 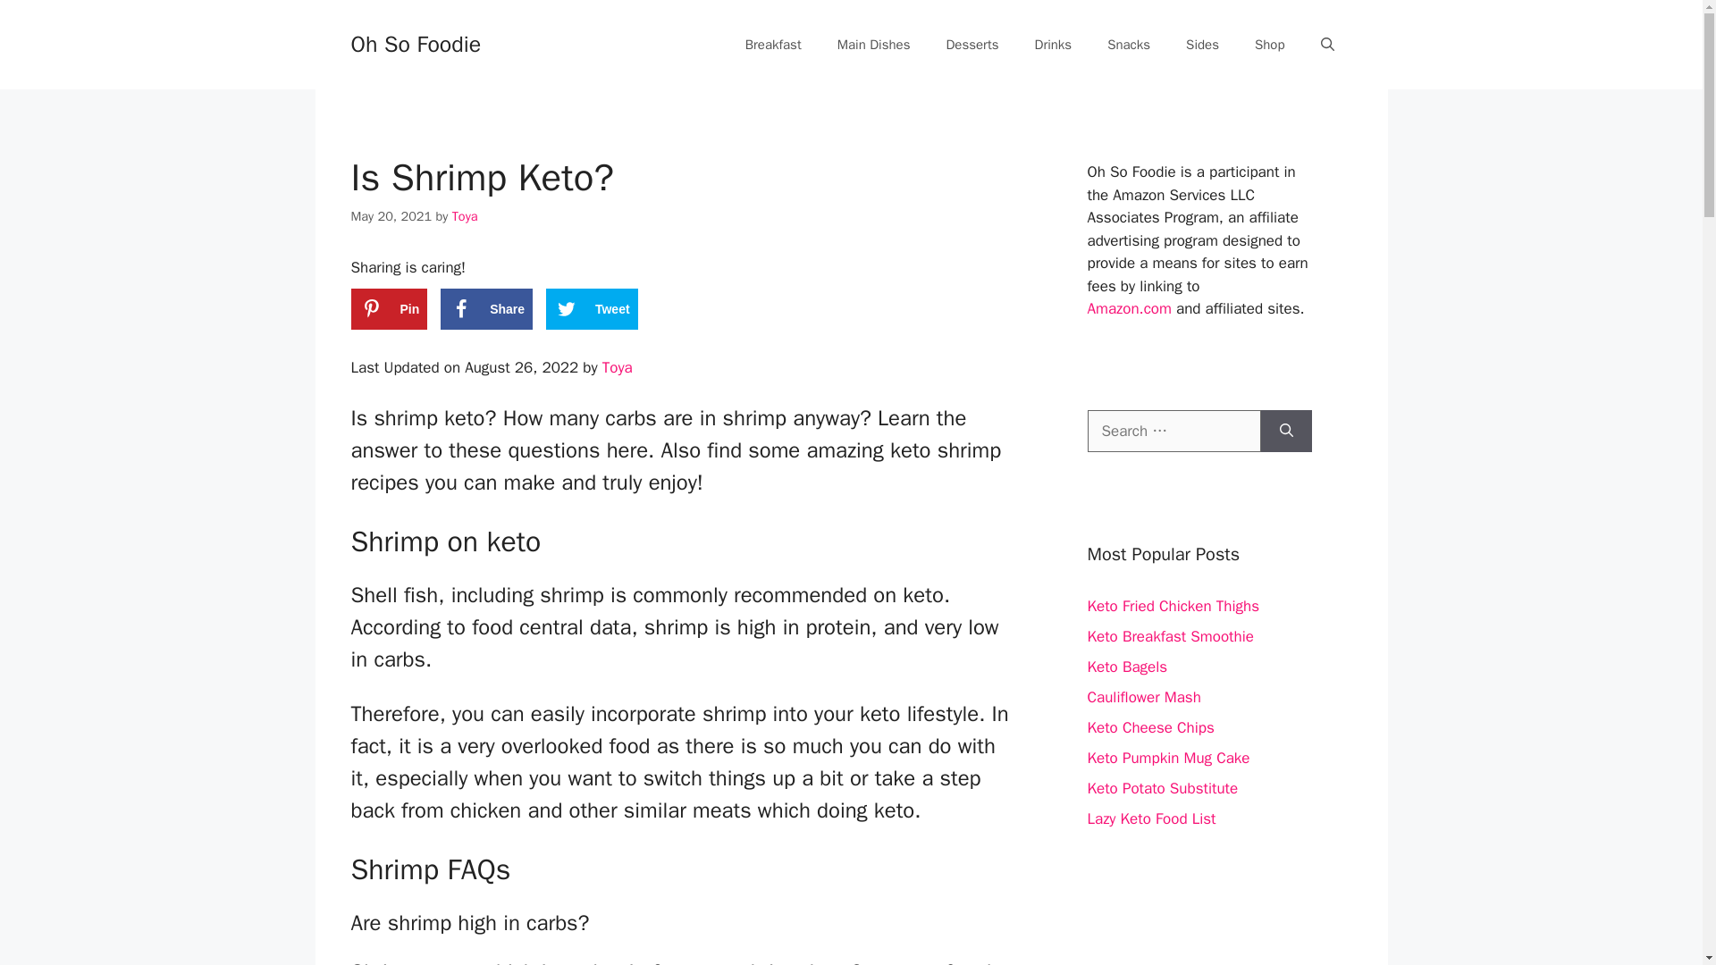 What do you see at coordinates (774, 45) in the screenshot?
I see `Breakfast` at bounding box center [774, 45].